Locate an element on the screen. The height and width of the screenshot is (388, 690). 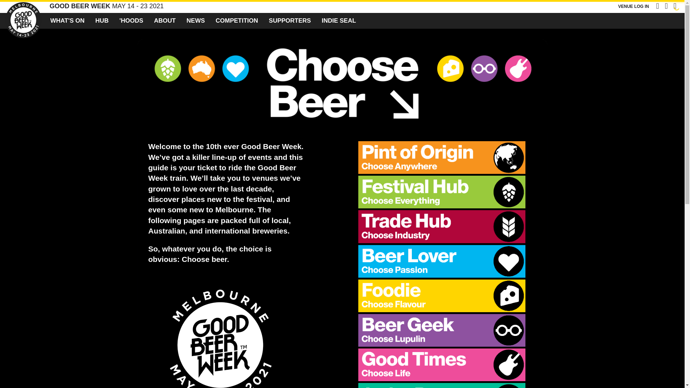
HUB is located at coordinates (101, 20).